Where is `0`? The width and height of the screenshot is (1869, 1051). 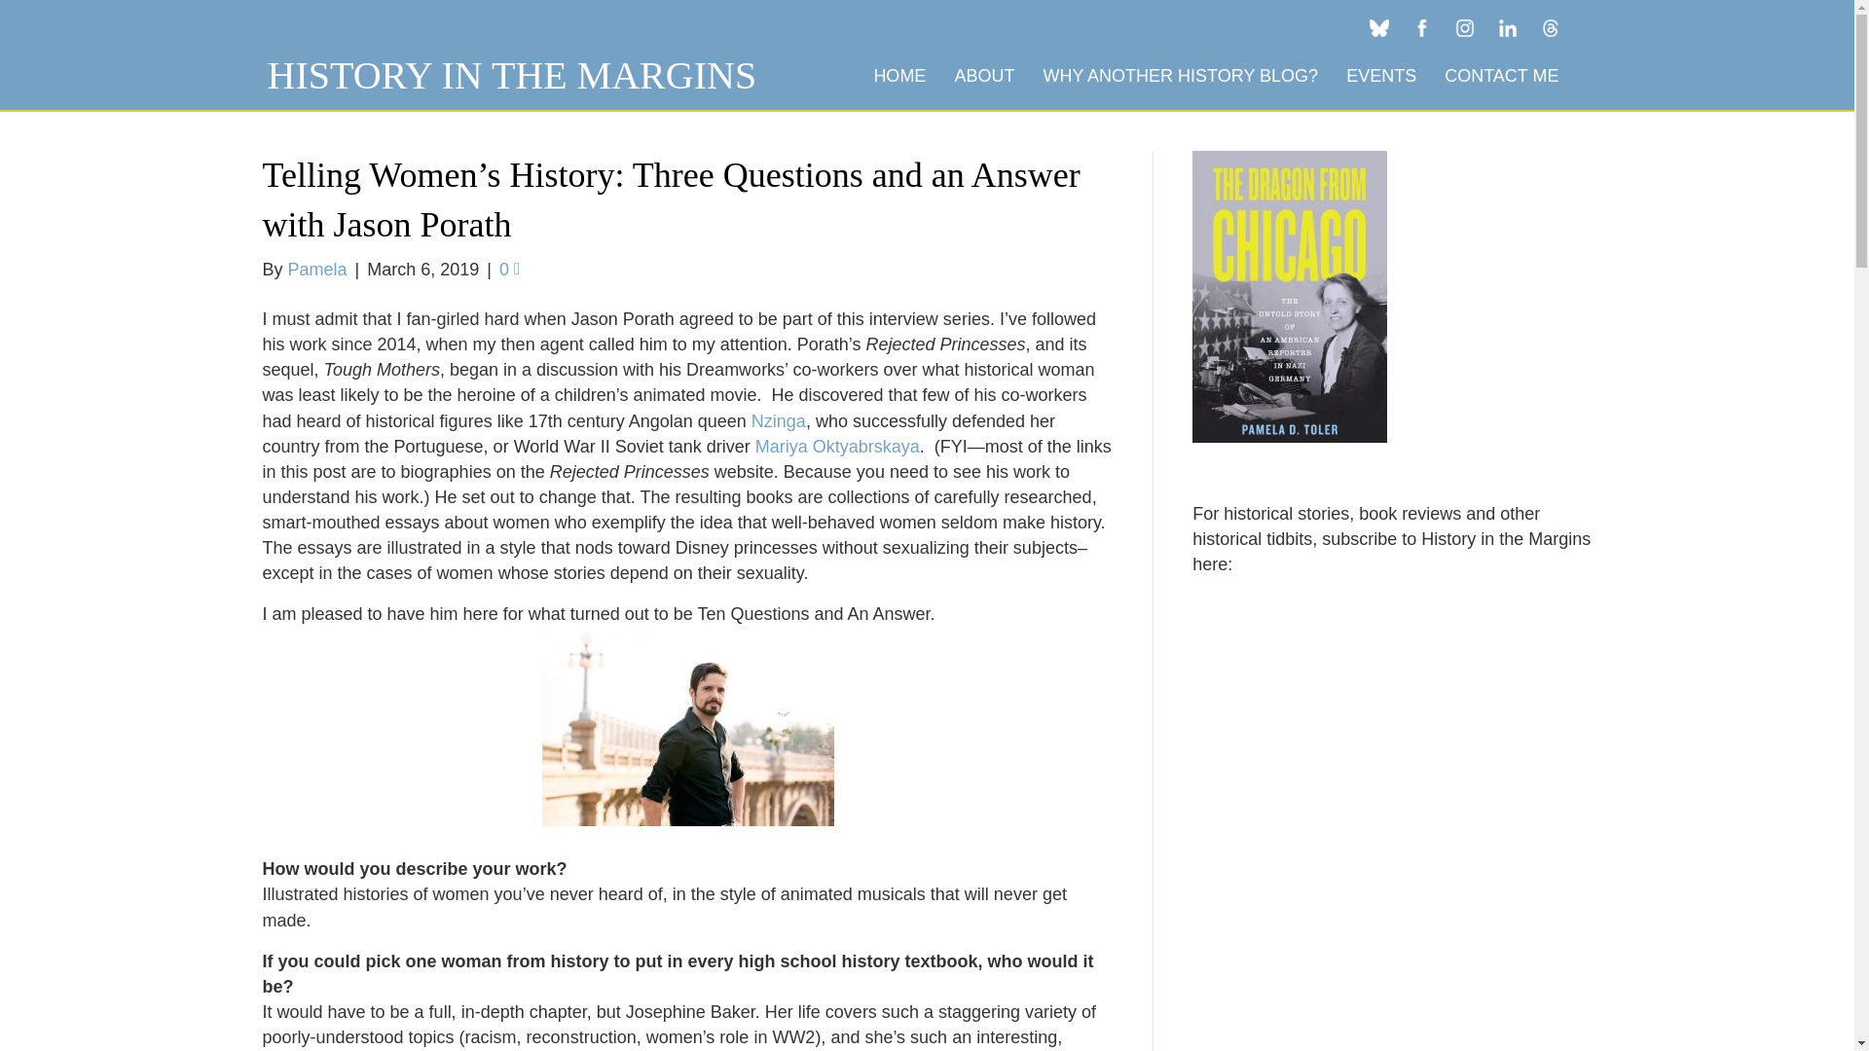 0 is located at coordinates (510, 269).